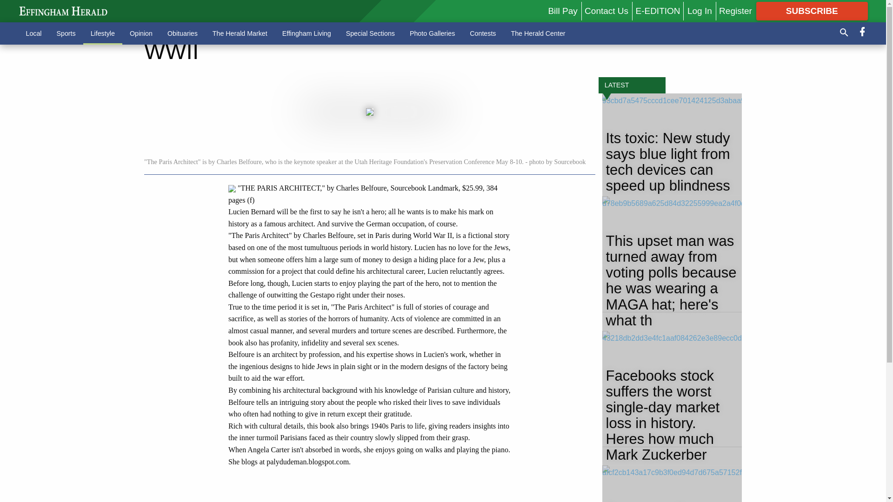  I want to click on SUBSCRIBE, so click(812, 11).